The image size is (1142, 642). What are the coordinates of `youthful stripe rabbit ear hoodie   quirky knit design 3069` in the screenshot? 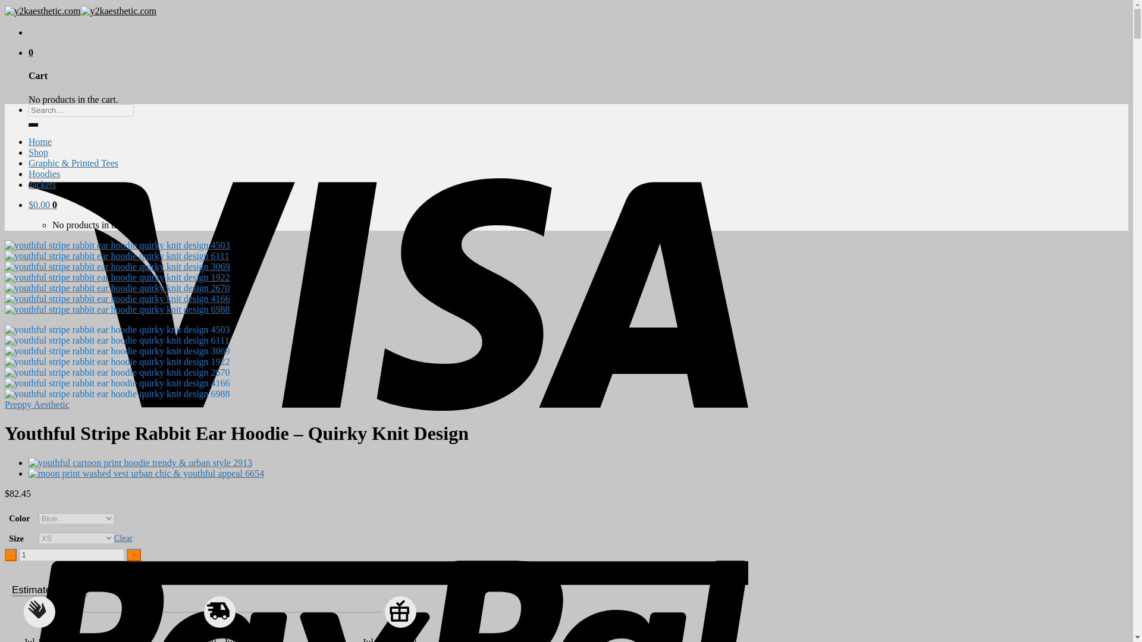 It's located at (117, 266).